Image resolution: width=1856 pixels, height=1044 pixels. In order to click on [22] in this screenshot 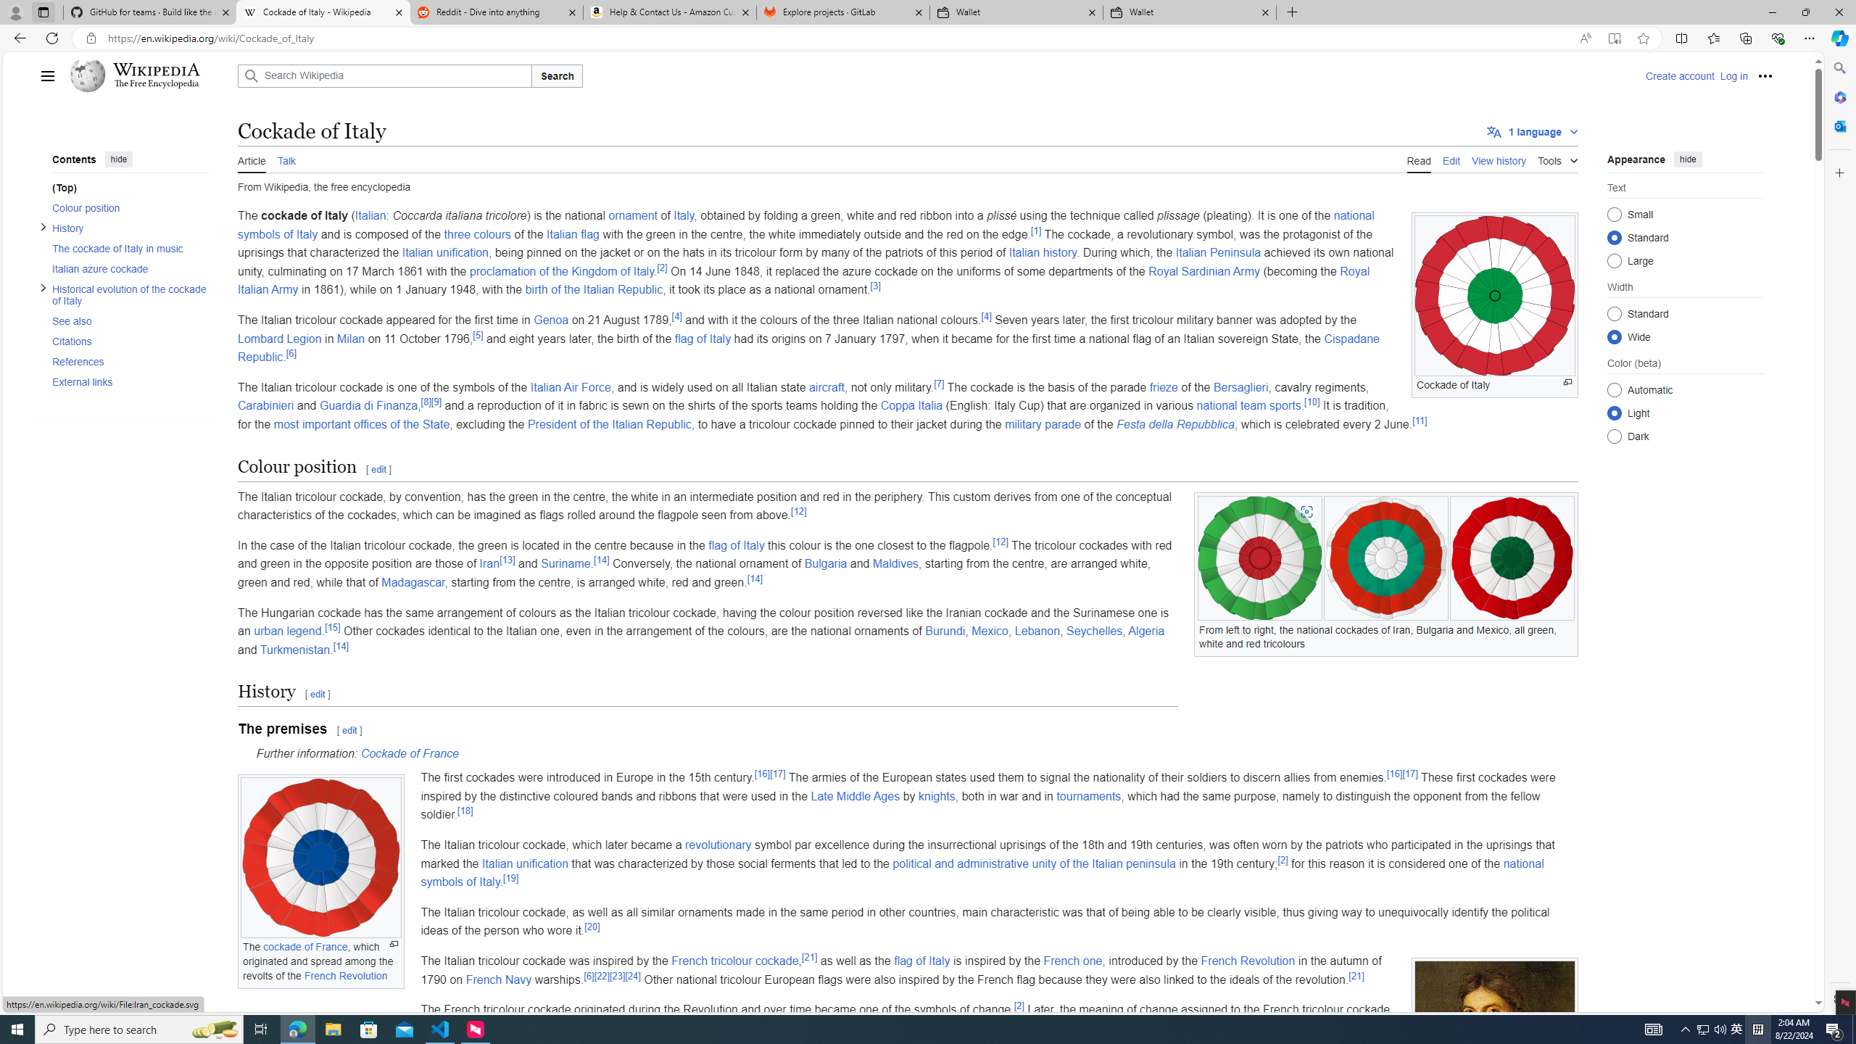, I will do `click(602, 975)`.